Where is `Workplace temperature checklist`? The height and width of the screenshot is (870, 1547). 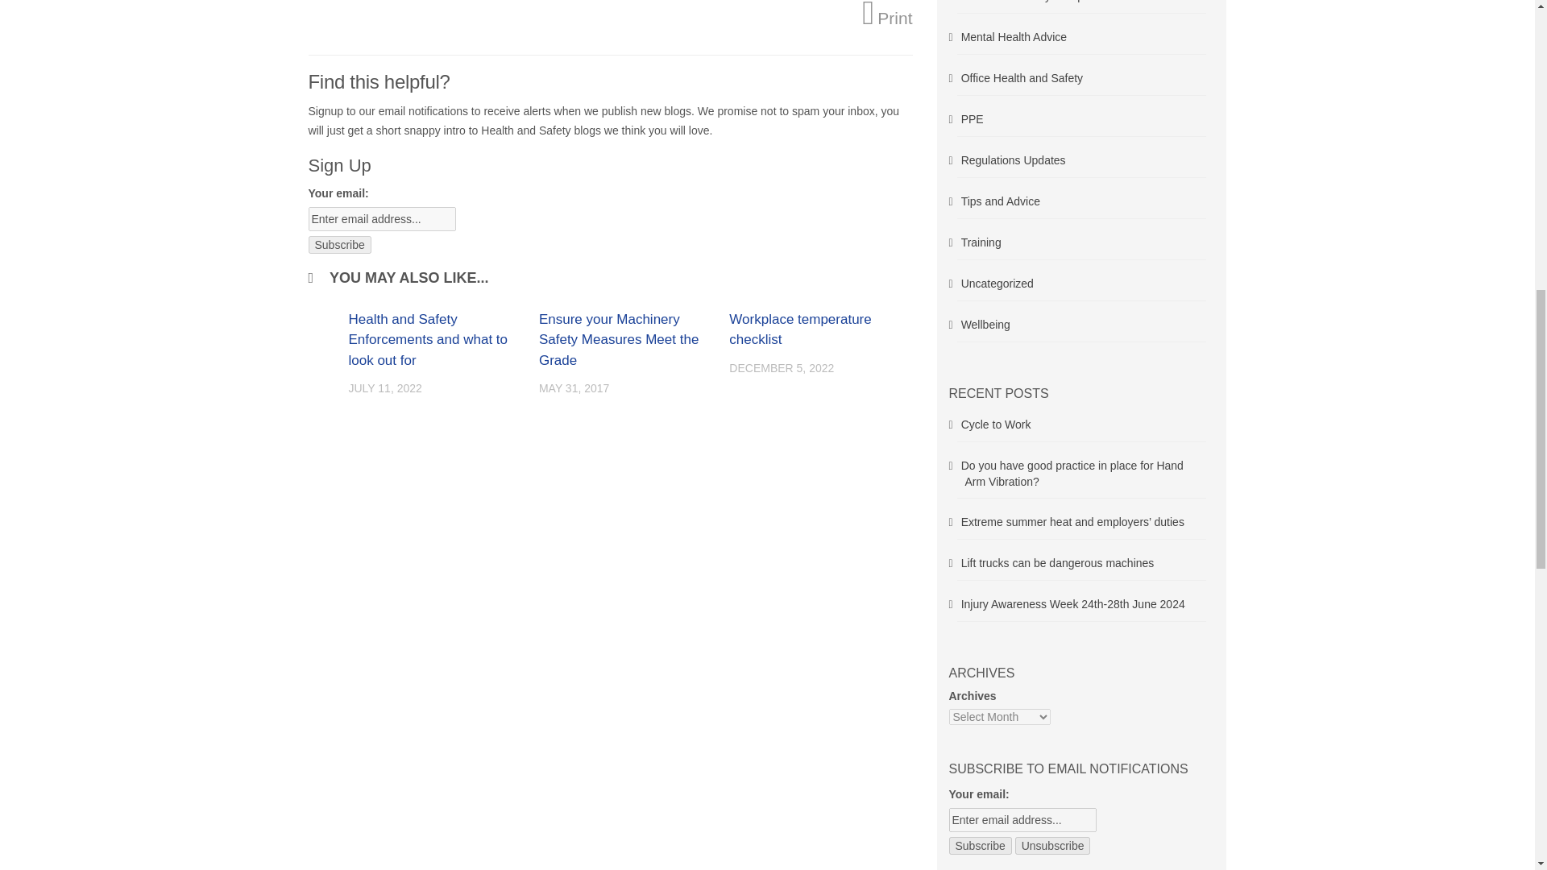
Workplace temperature checklist is located at coordinates (799, 329).